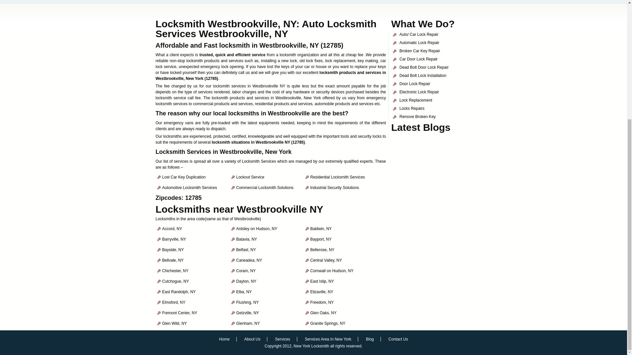 This screenshot has height=355, width=632. Describe the element at coordinates (172, 229) in the screenshot. I see `Accord, NY` at that location.